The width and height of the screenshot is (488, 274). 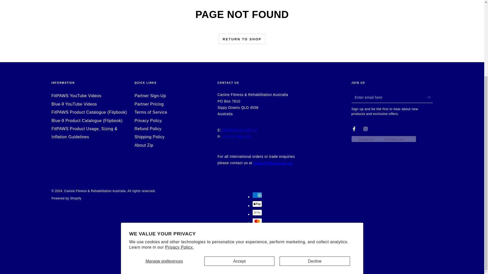 What do you see at coordinates (257, 195) in the screenshot?
I see `American Express` at bounding box center [257, 195].